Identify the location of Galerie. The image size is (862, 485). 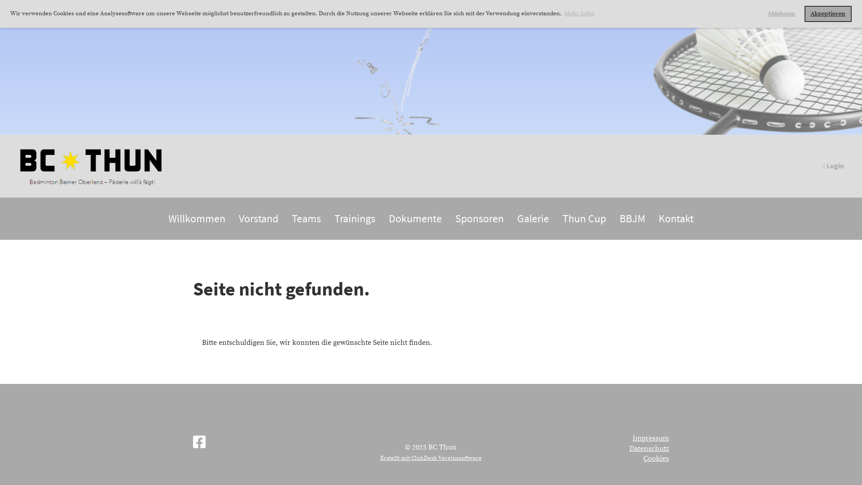
(533, 219).